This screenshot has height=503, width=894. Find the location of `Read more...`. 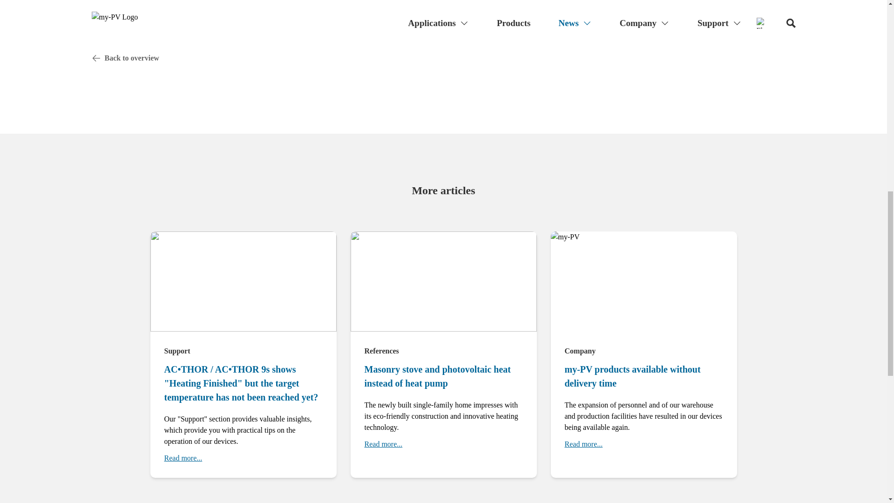

Read more... is located at coordinates (383, 444).